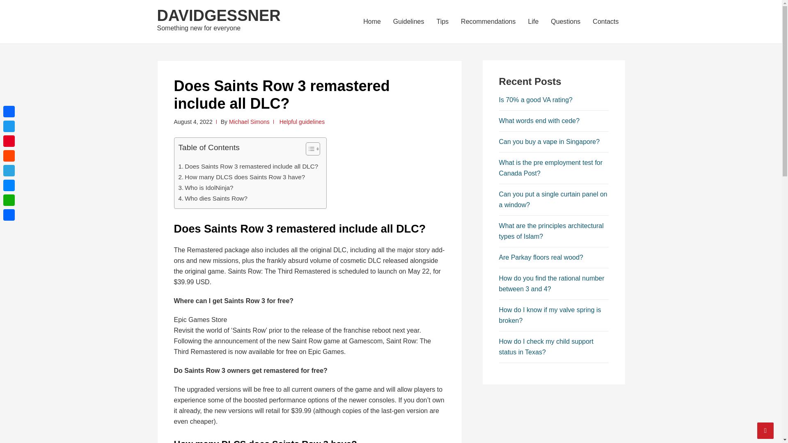 This screenshot has height=443, width=788. I want to click on Does Saints Row 3 remastered include all DLC?, so click(248, 167).